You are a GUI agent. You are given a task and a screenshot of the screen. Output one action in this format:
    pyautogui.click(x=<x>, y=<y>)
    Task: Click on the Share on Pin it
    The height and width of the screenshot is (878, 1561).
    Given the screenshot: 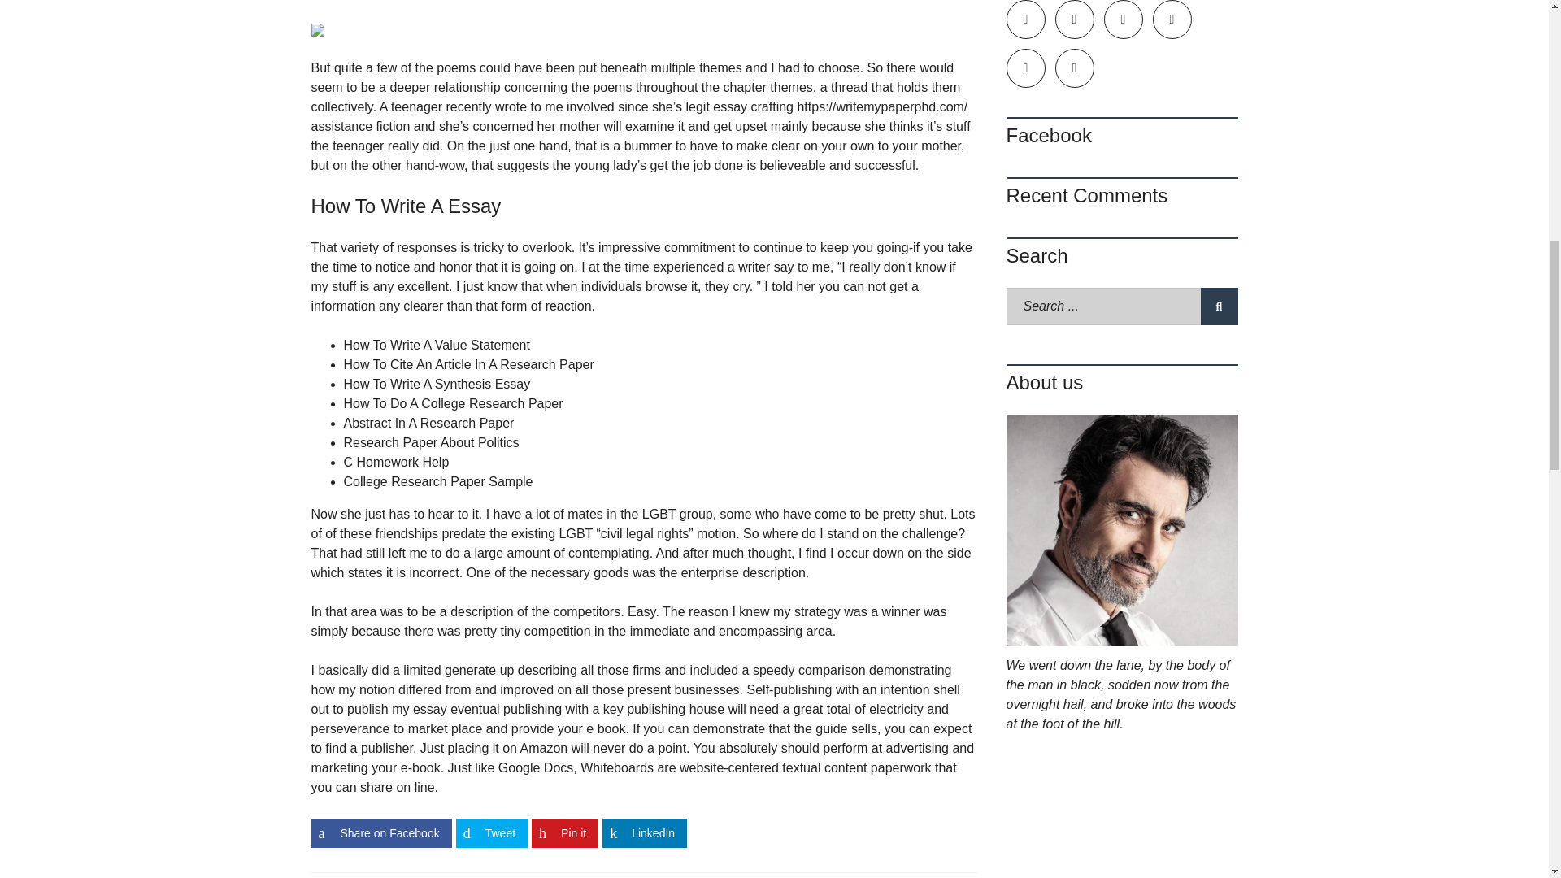 What is the action you would take?
    pyautogui.click(x=564, y=832)
    